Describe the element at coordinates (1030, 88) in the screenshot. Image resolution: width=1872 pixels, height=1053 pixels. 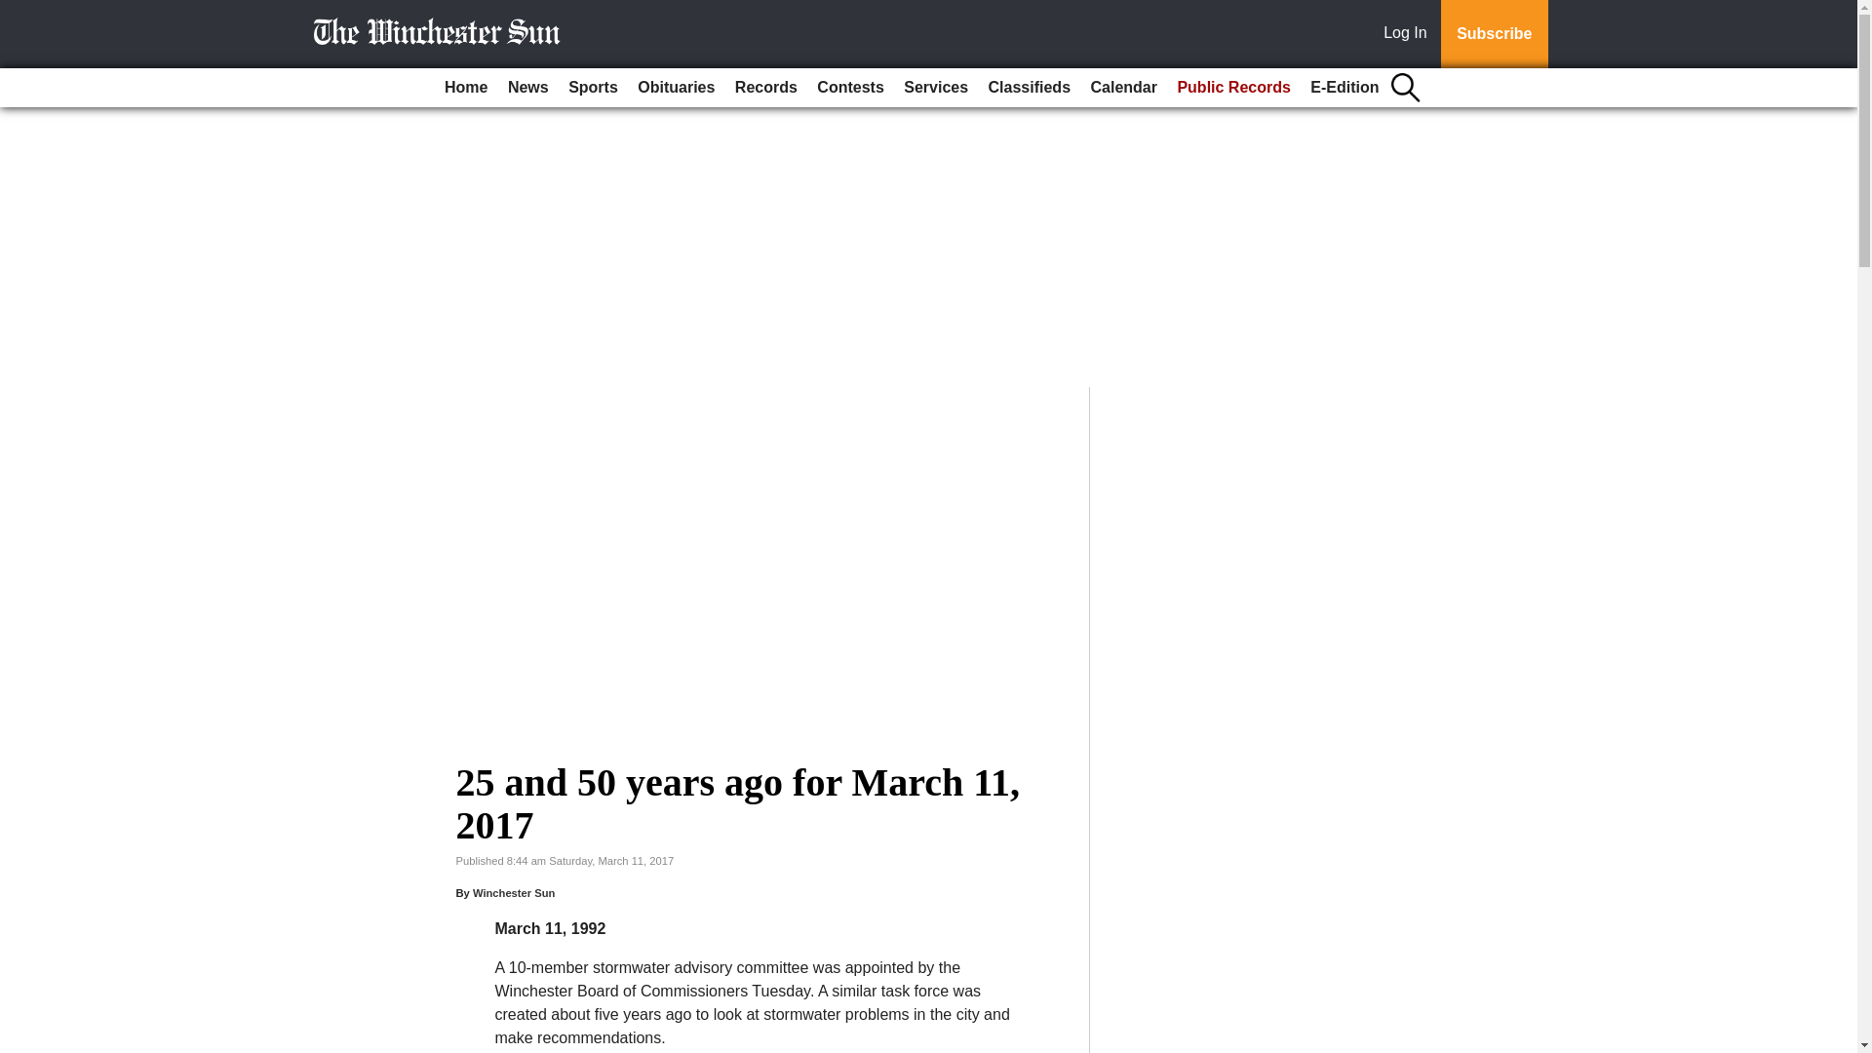
I see `Classifieds` at that location.